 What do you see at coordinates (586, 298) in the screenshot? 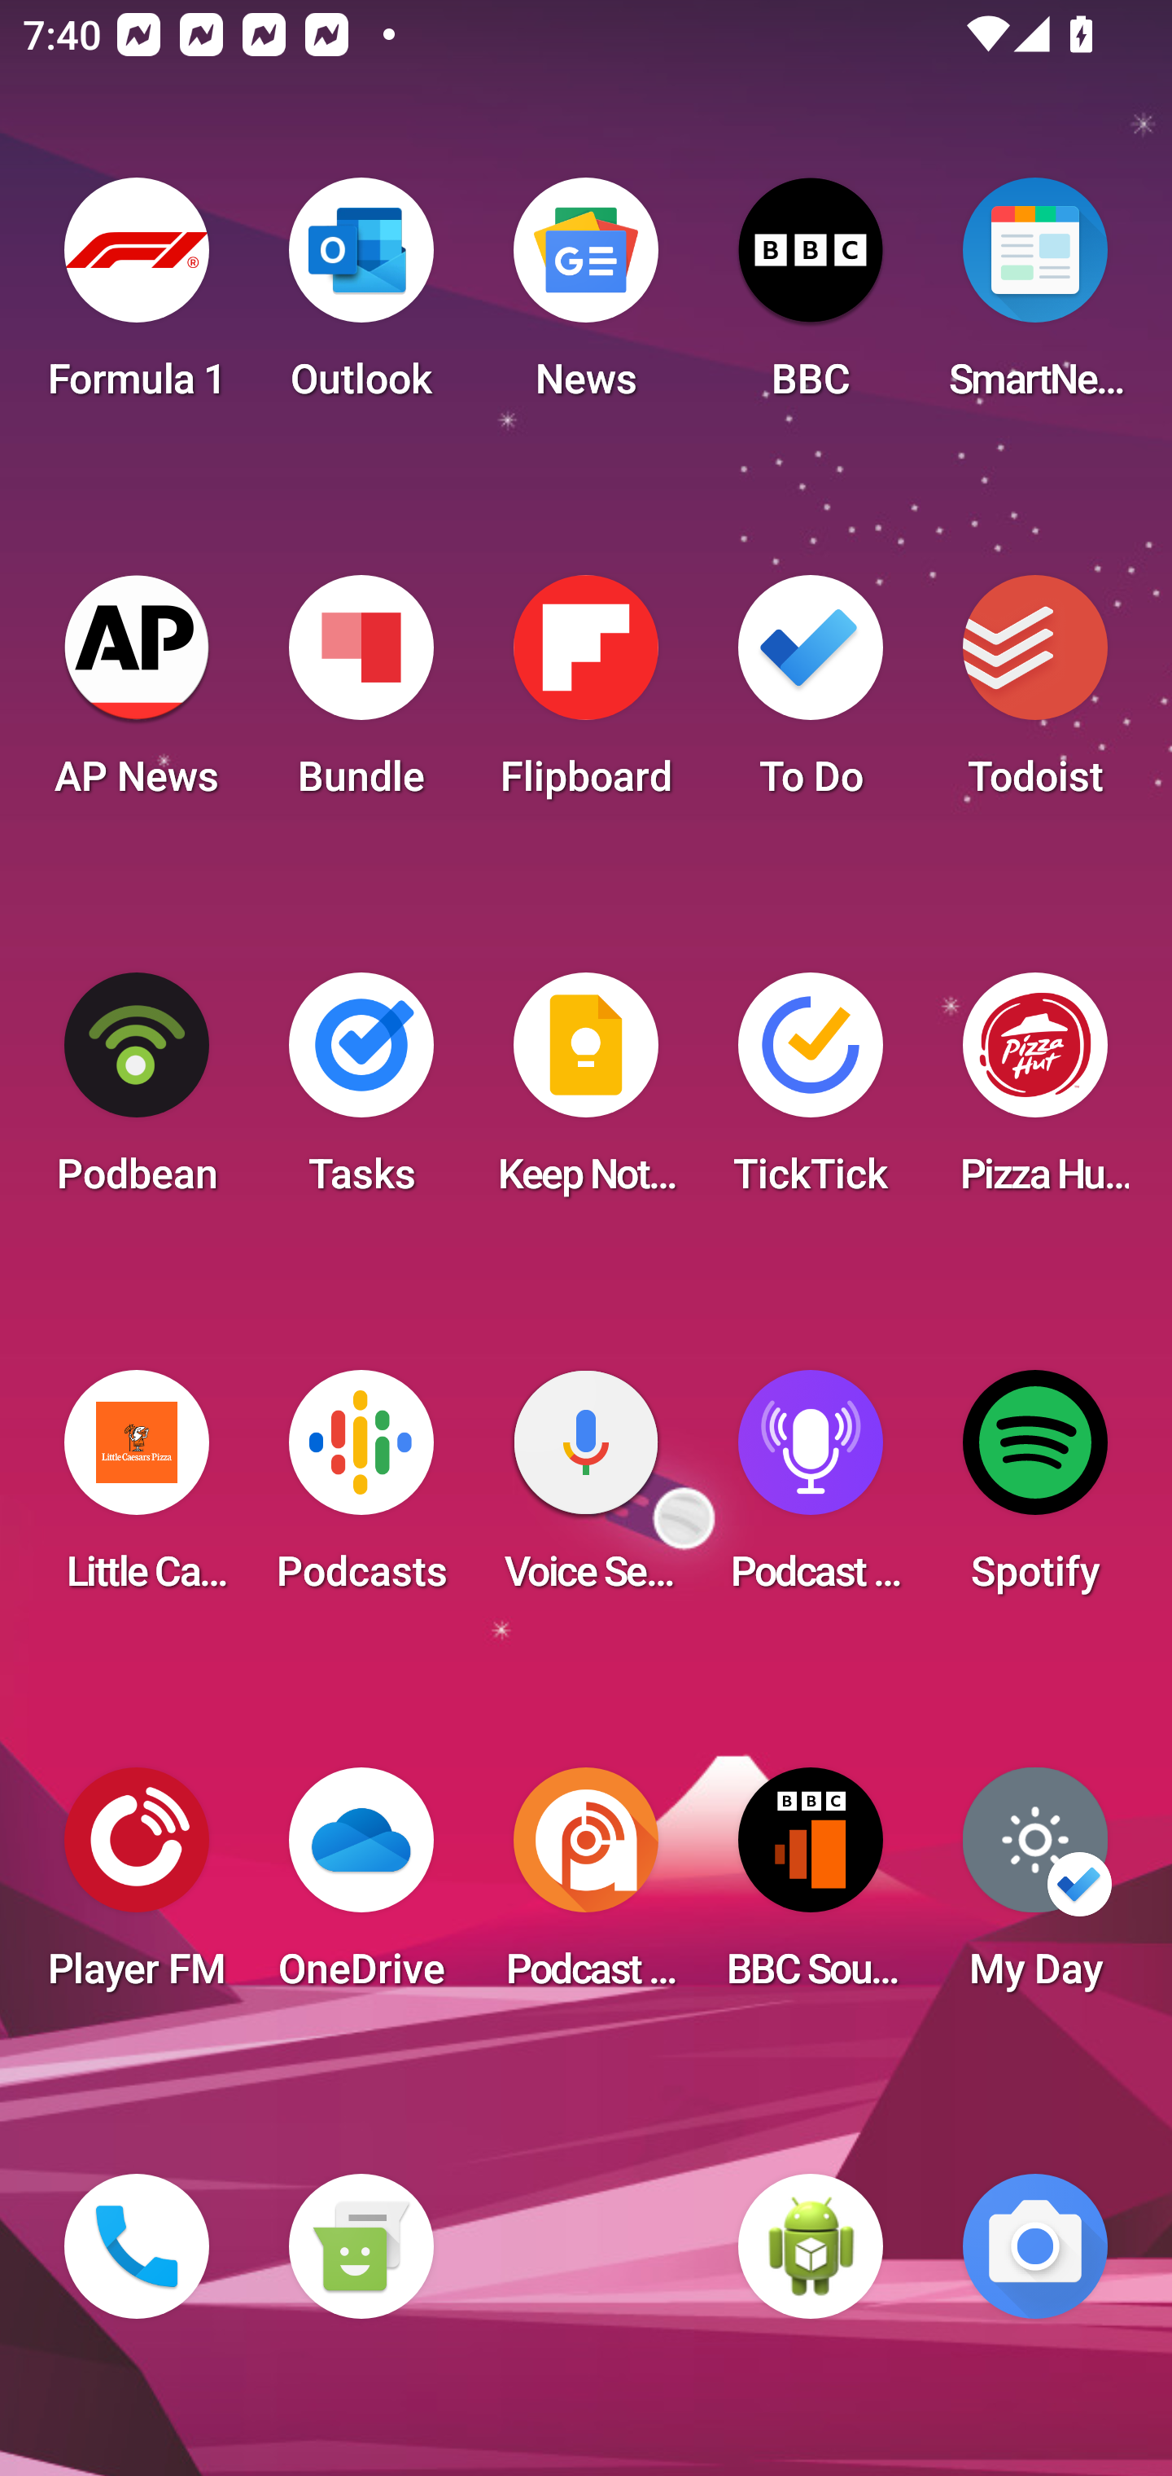
I see `News` at bounding box center [586, 298].